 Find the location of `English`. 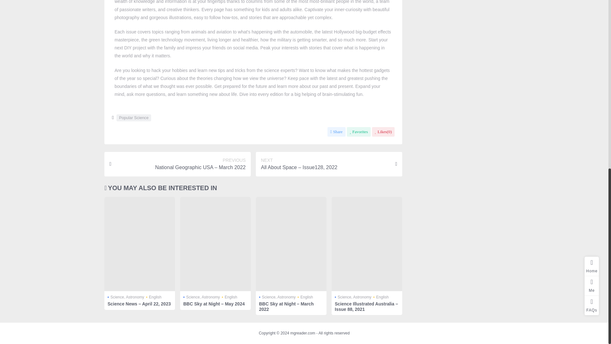

English is located at coordinates (381, 297).